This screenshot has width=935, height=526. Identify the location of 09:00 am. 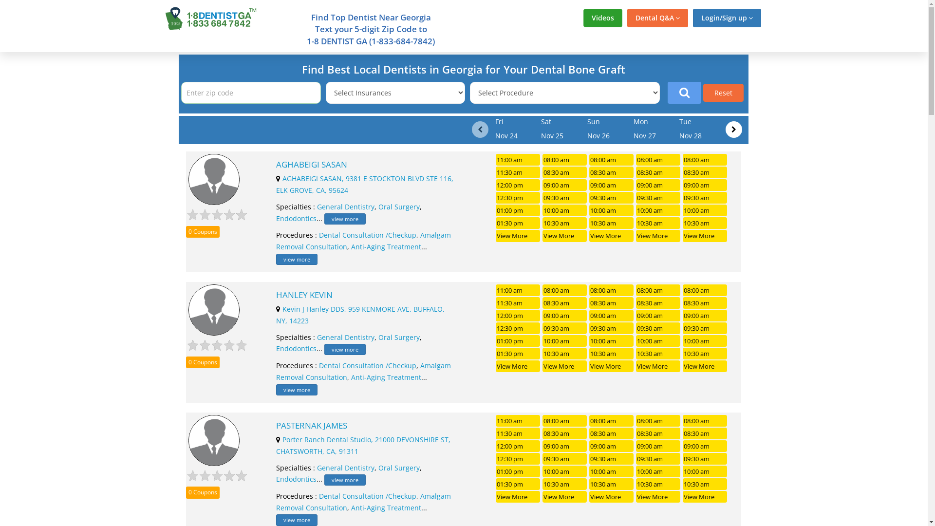
(658, 185).